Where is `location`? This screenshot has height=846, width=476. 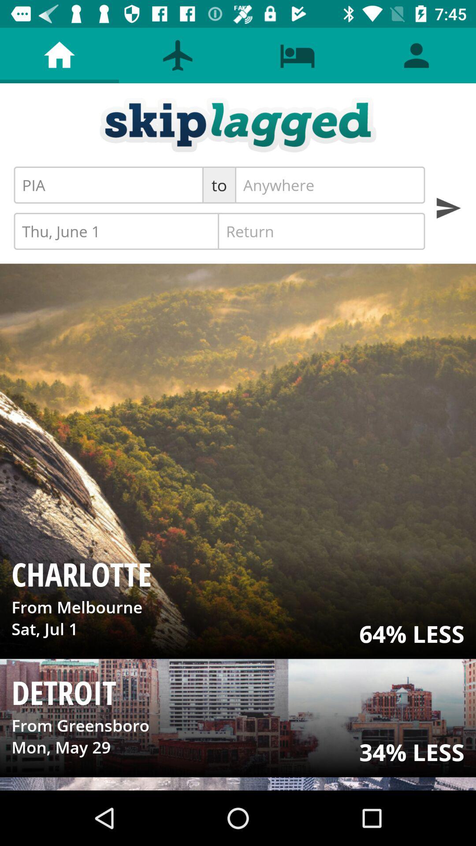
location is located at coordinates (330, 185).